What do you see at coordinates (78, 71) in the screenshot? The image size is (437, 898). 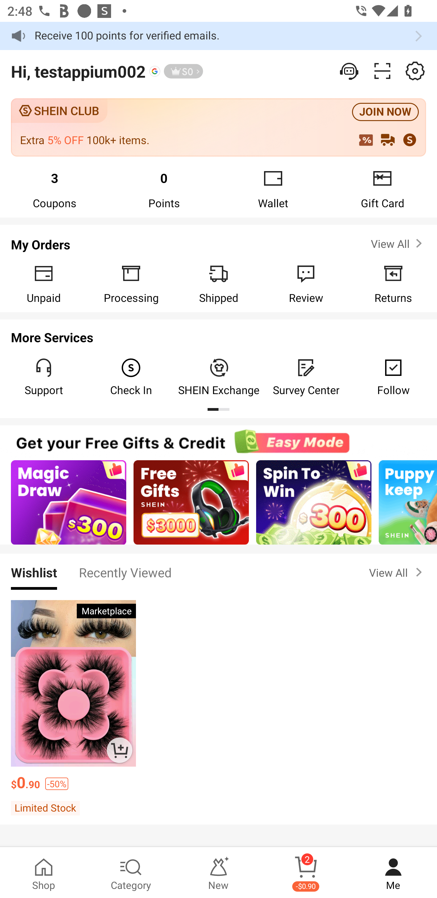 I see `Hi, testappium002` at bounding box center [78, 71].